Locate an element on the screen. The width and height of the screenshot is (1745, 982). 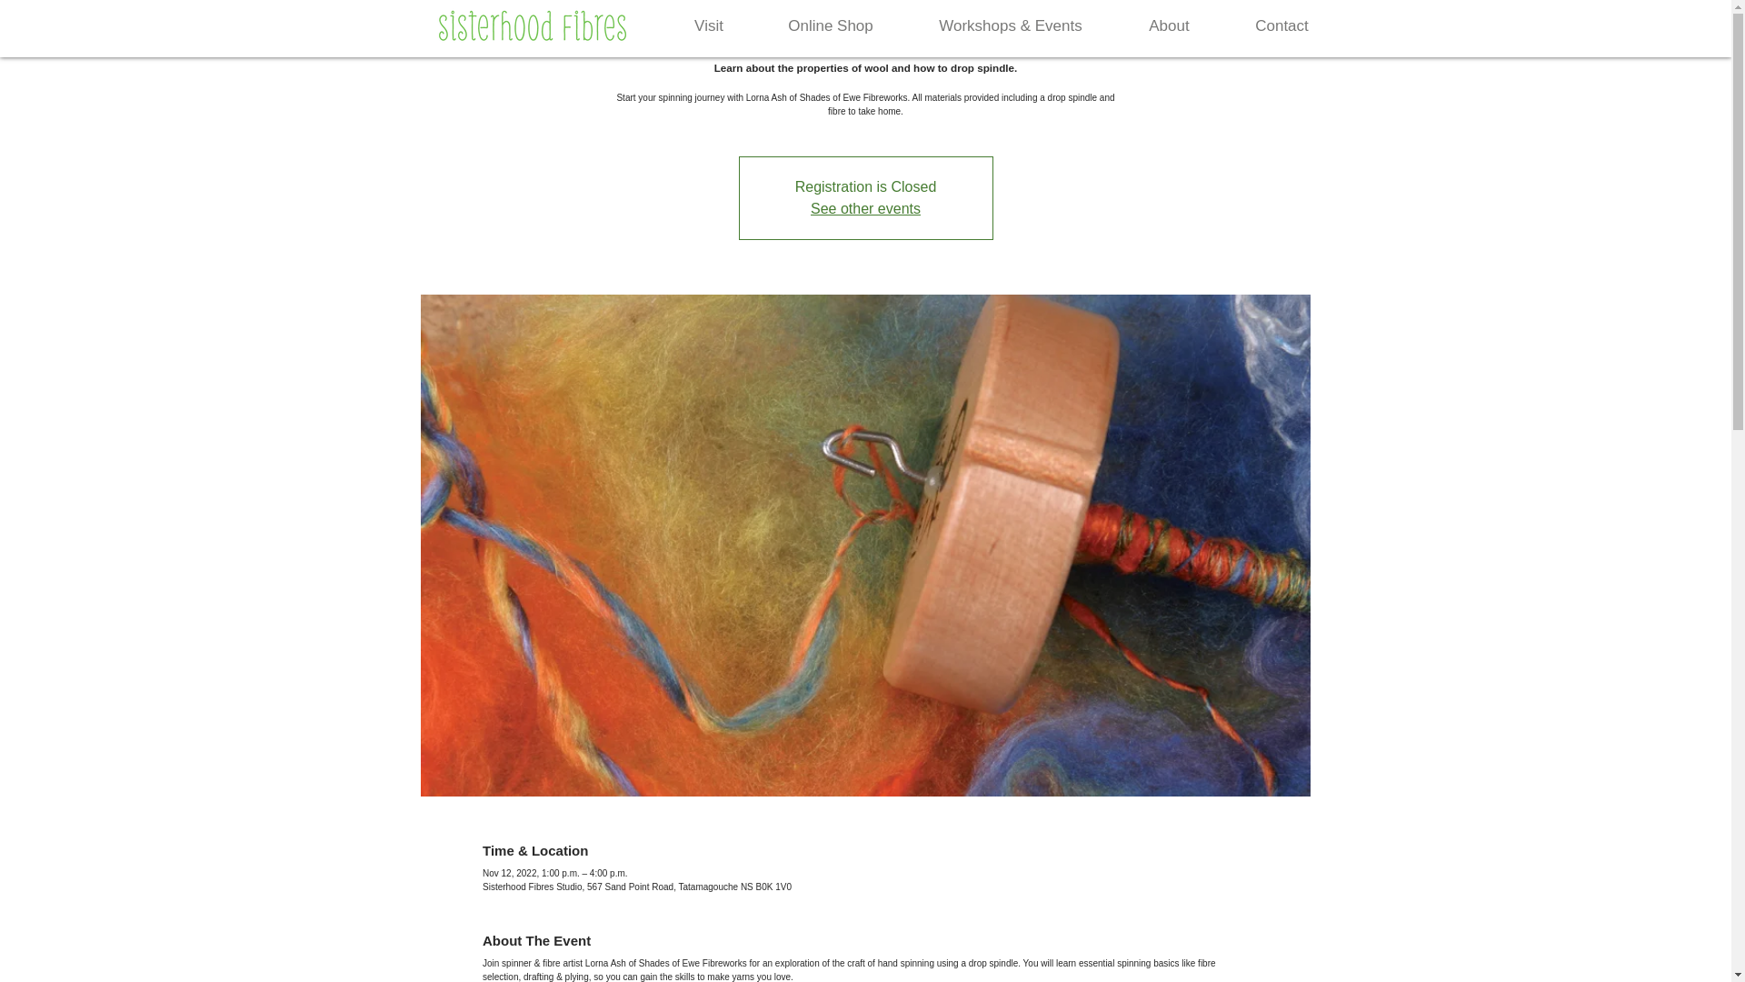
Visit is located at coordinates (708, 25).